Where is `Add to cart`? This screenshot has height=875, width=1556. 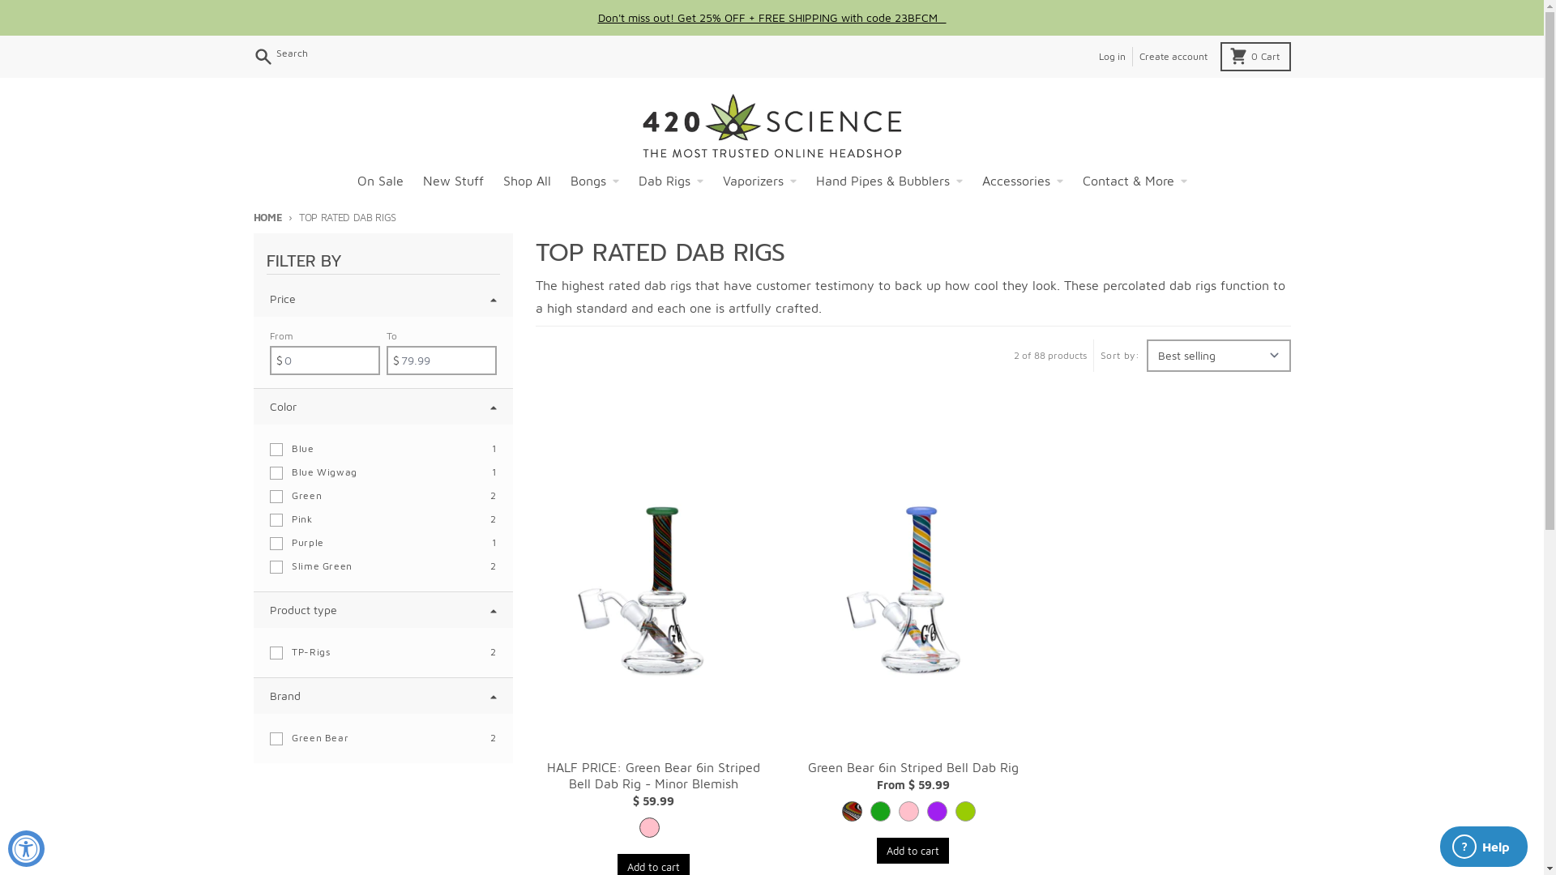
Add to cart is located at coordinates (913, 851).